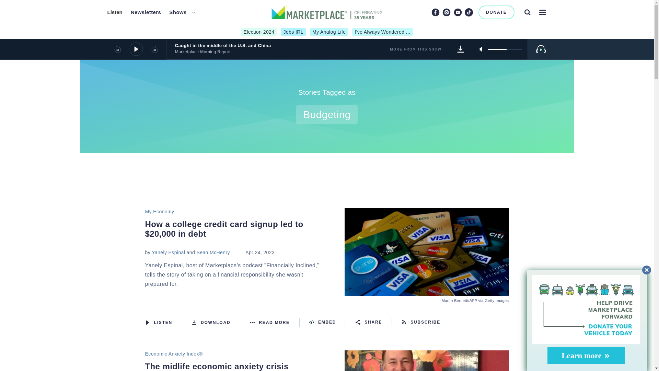  What do you see at coordinates (163, 322) in the screenshot?
I see `Listen Now` at bounding box center [163, 322].